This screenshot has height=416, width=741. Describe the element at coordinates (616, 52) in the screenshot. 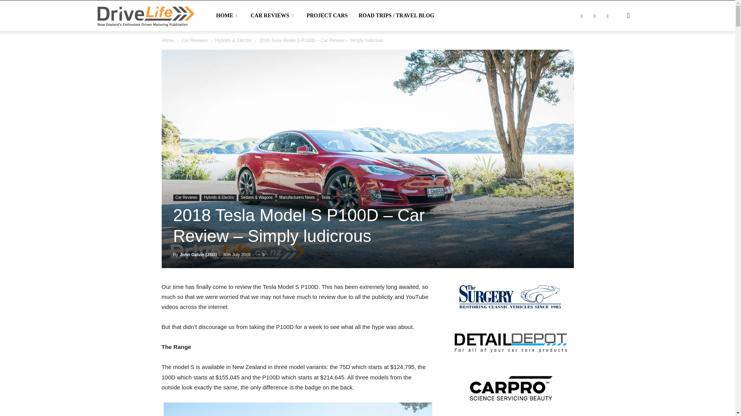

I see `Search` at that location.